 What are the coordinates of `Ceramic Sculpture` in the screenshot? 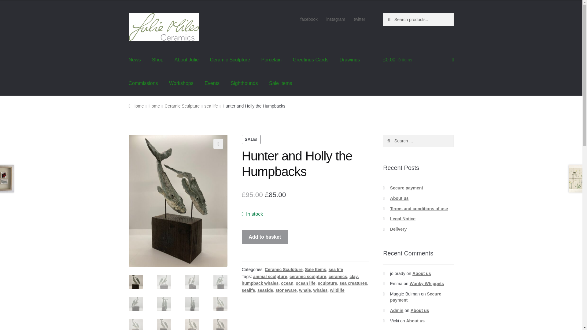 It's located at (230, 60).